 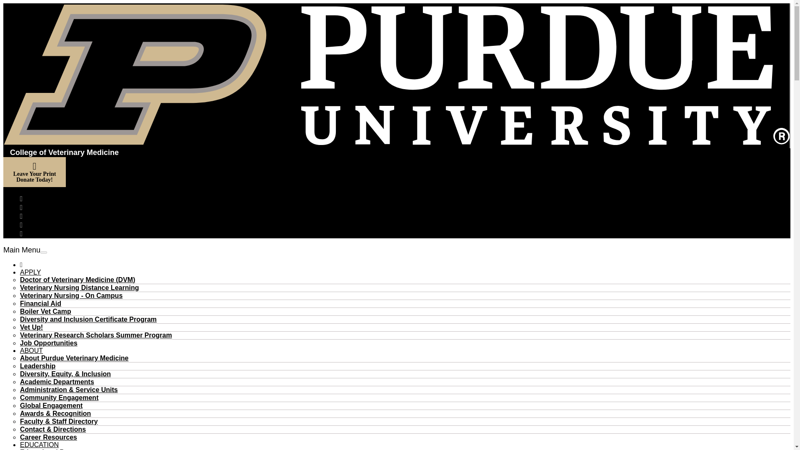 I want to click on Veterinary Nursing - On Campus, so click(x=71, y=295).